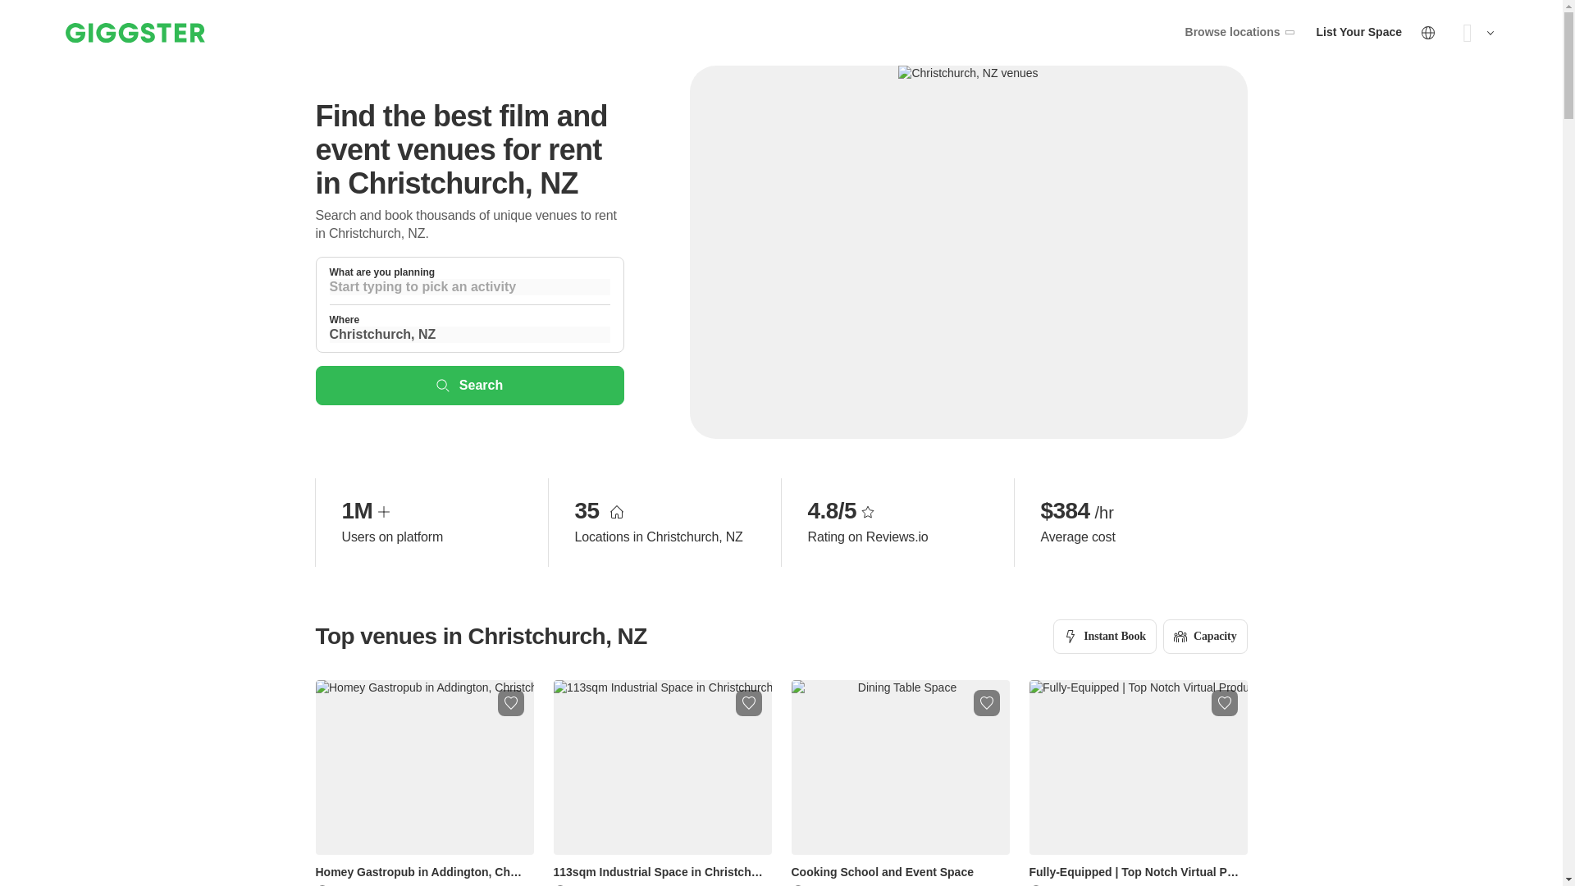  I want to click on Browse locations, so click(1240, 33).